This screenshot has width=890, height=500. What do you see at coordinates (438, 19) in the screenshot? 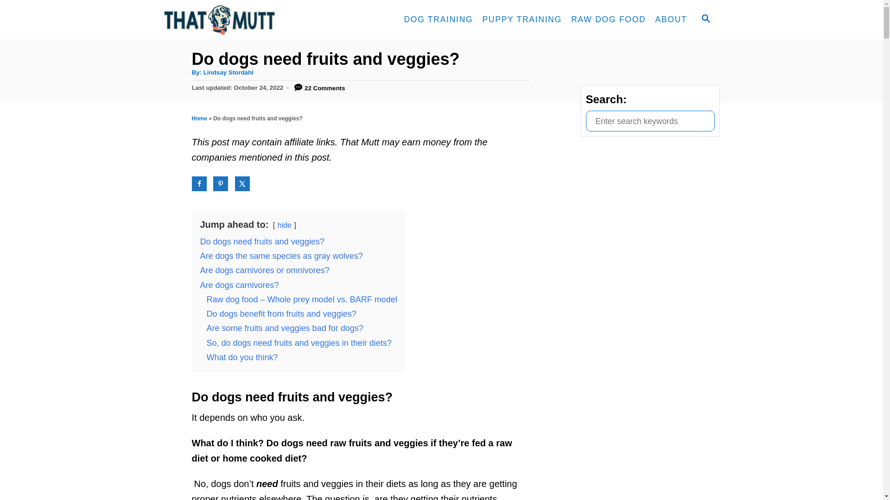
I see `DOG TRAINING` at bounding box center [438, 19].